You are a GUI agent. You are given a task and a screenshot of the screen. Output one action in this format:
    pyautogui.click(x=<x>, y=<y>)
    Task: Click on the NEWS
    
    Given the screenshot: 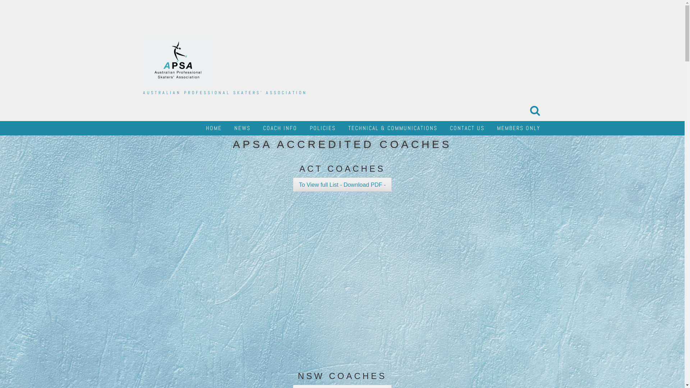 What is the action you would take?
    pyautogui.click(x=242, y=128)
    